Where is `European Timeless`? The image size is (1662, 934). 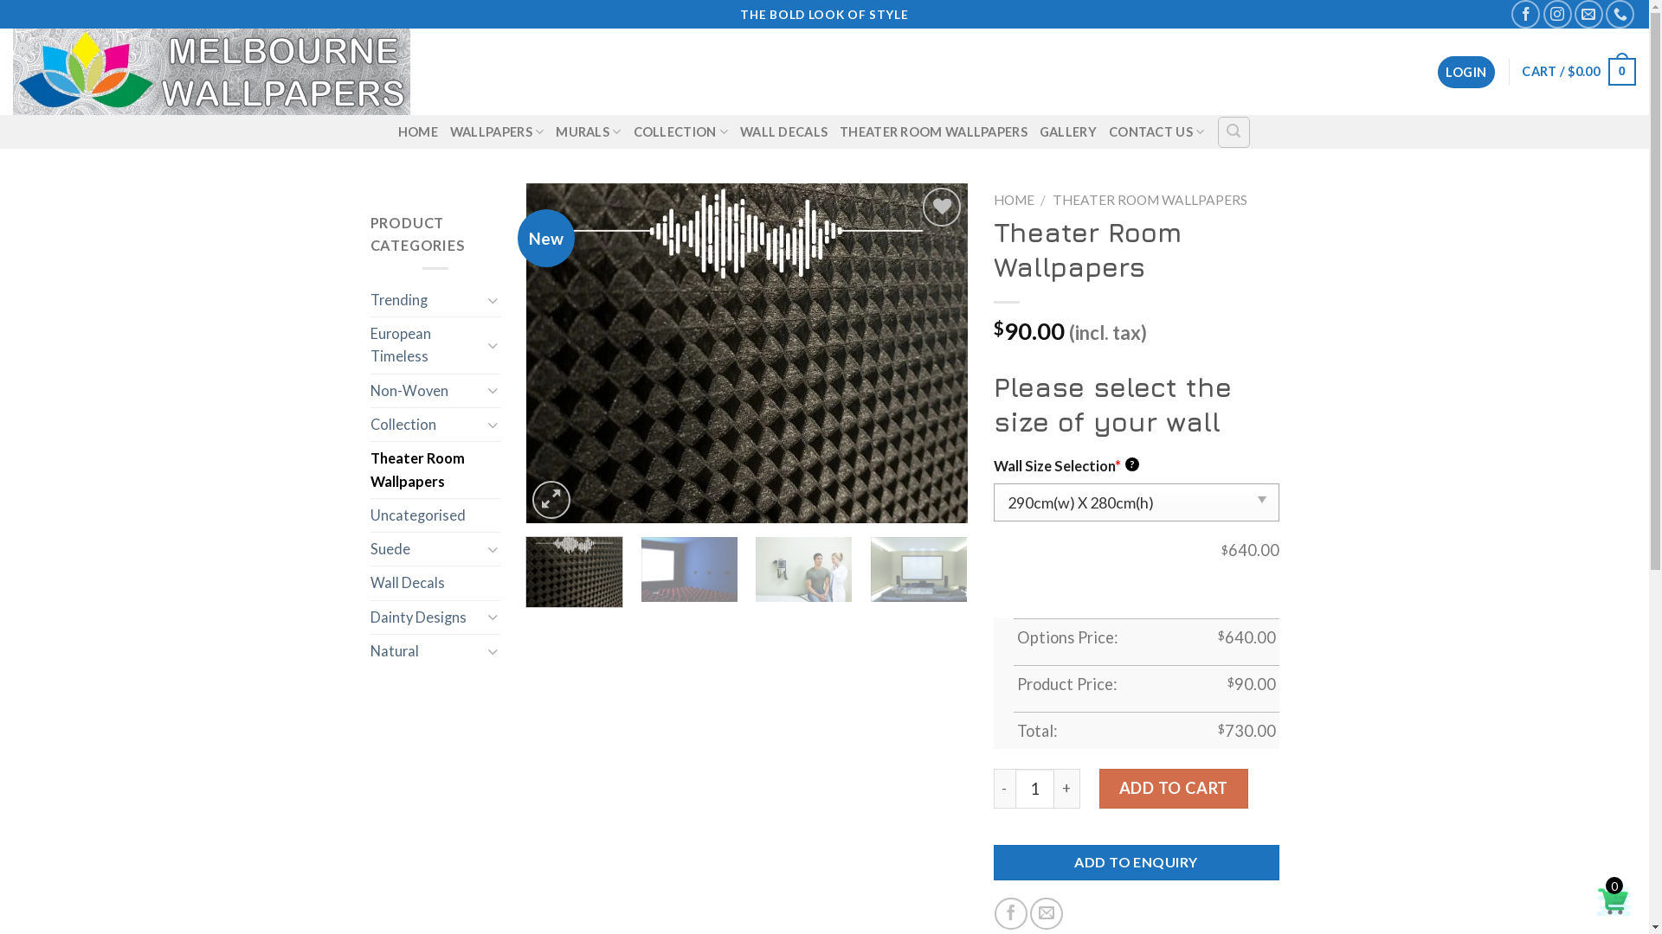 European Timeless is located at coordinates (426, 346).